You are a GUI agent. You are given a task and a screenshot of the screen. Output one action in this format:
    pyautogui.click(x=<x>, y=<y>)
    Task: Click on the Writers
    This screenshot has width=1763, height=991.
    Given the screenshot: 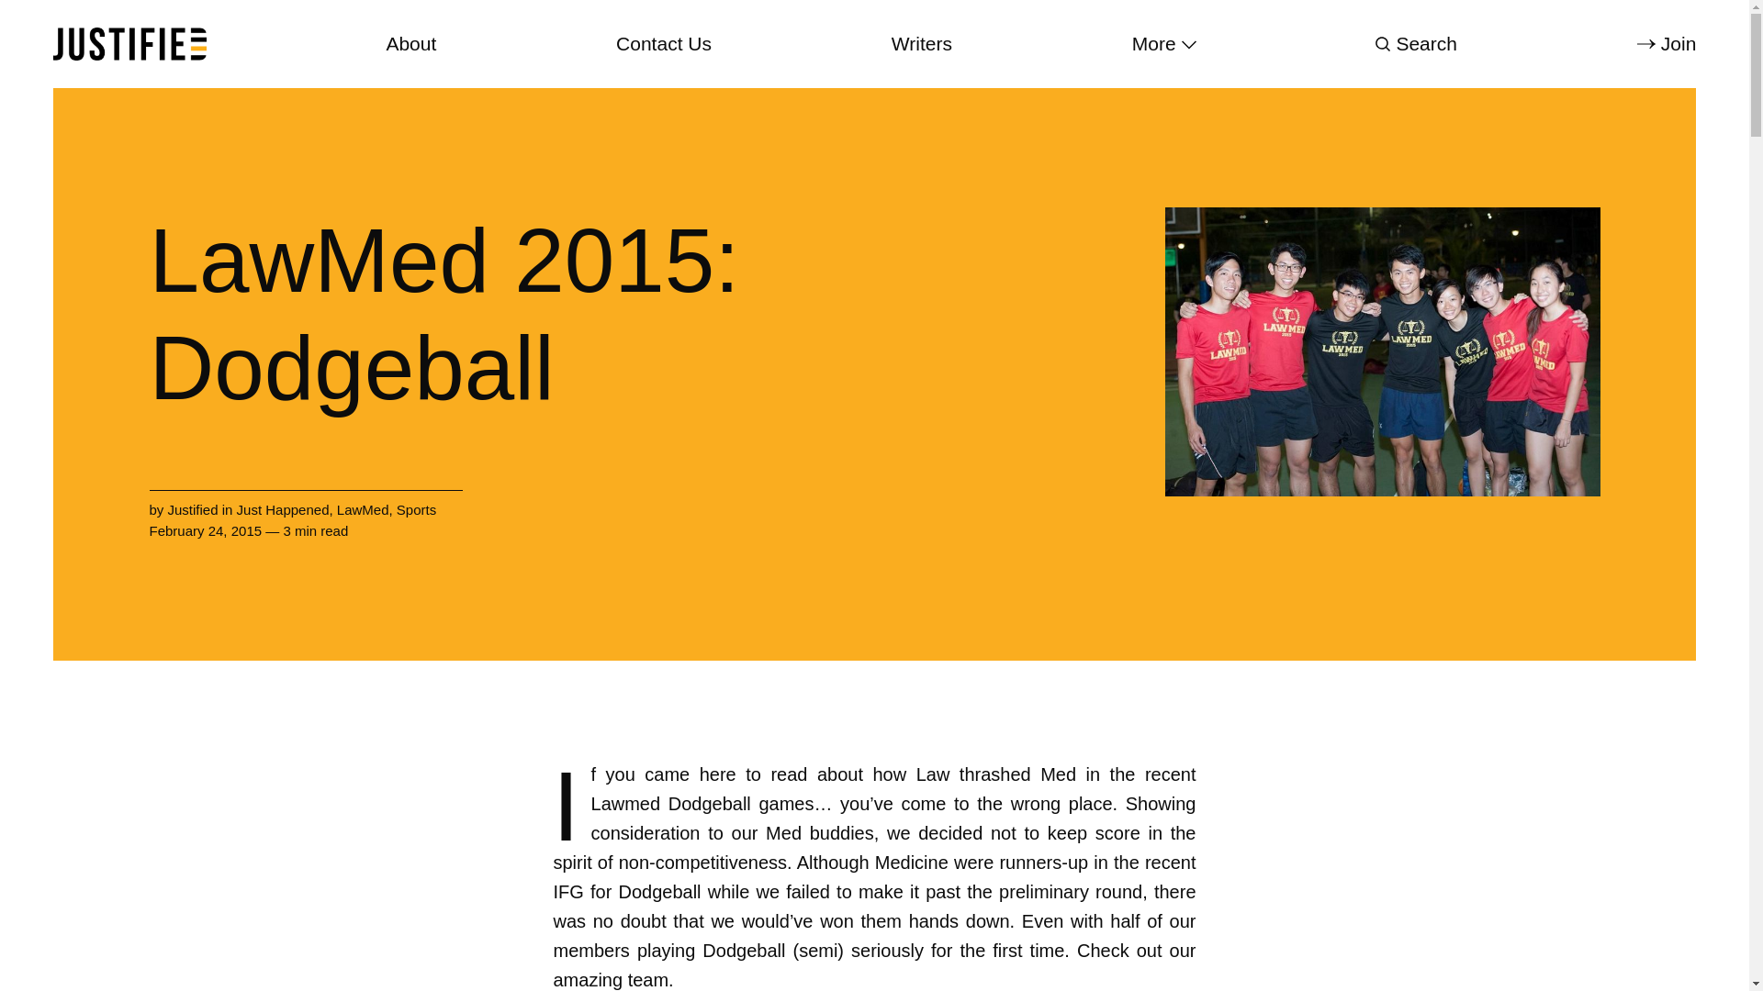 What is the action you would take?
    pyautogui.click(x=922, y=44)
    